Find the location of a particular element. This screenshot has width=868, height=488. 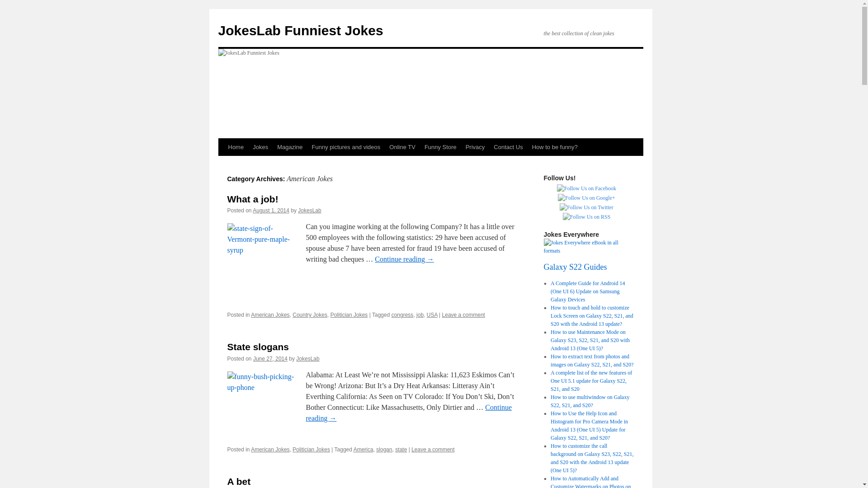

June 27, 2014 is located at coordinates (270, 359).